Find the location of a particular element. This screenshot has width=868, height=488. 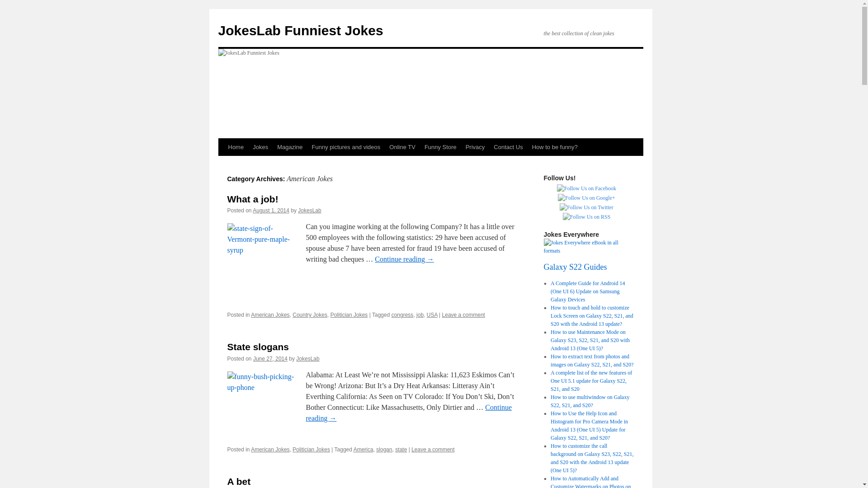

June 27, 2014 is located at coordinates (270, 359).